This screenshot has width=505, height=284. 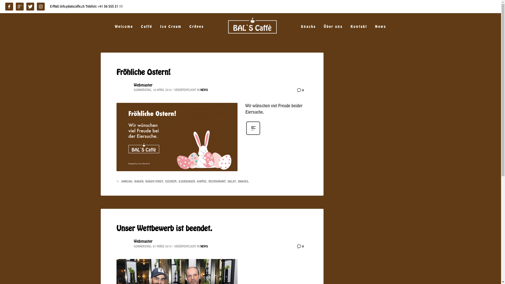 What do you see at coordinates (381, 27) in the screenshot?
I see `News` at bounding box center [381, 27].